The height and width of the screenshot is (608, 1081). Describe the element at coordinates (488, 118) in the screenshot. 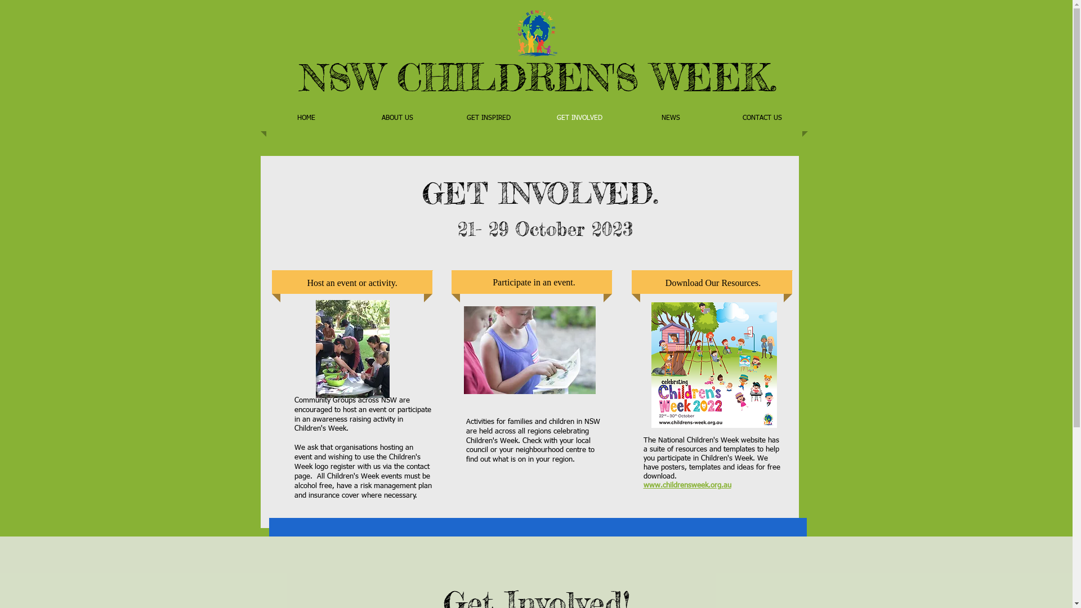

I see `GET INSPIRED` at that location.